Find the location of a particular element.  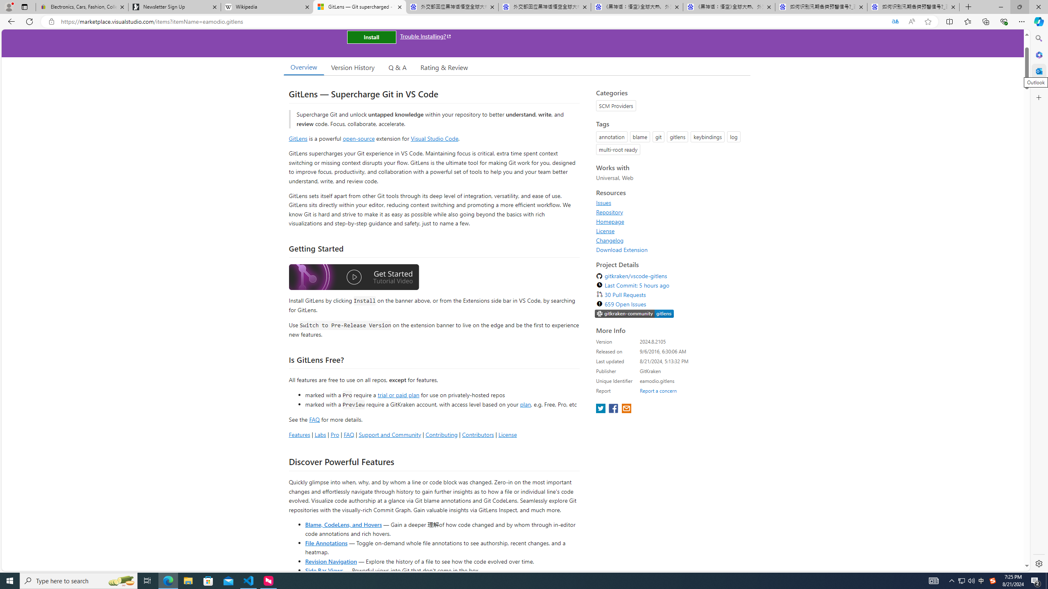

Download Extension is located at coordinates (622, 250).